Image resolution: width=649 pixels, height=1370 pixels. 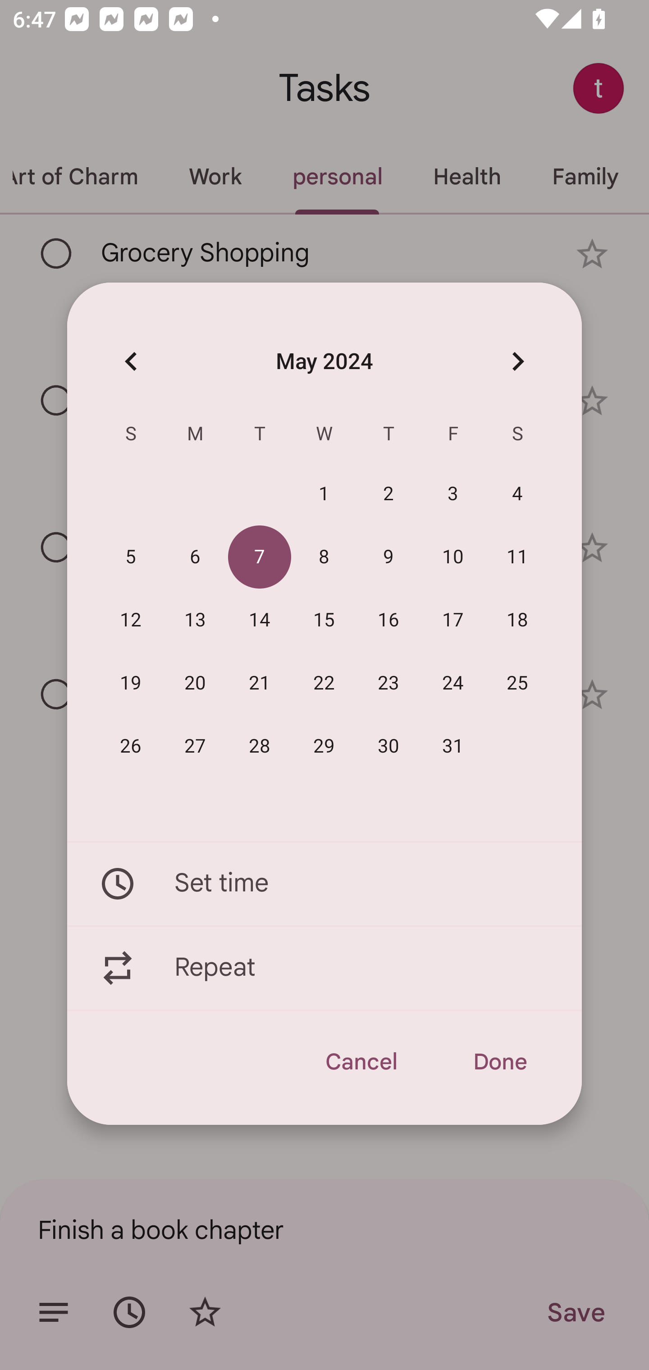 What do you see at coordinates (324, 494) in the screenshot?
I see `1 01 May 2024` at bounding box center [324, 494].